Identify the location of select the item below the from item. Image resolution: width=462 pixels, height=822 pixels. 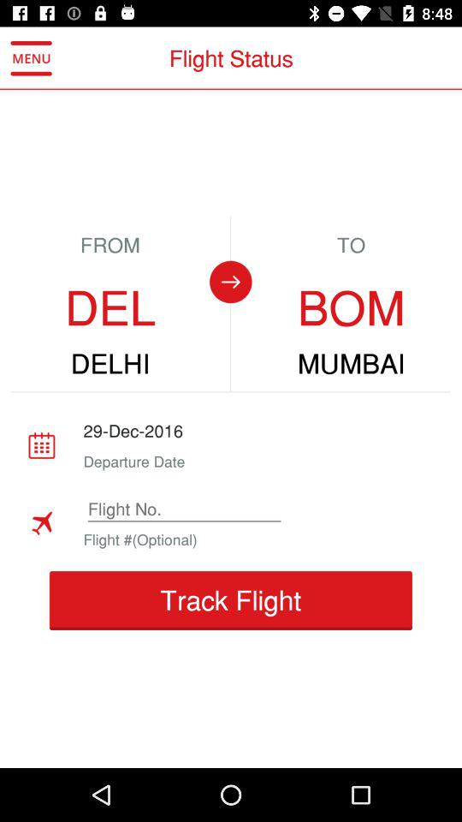
(110, 308).